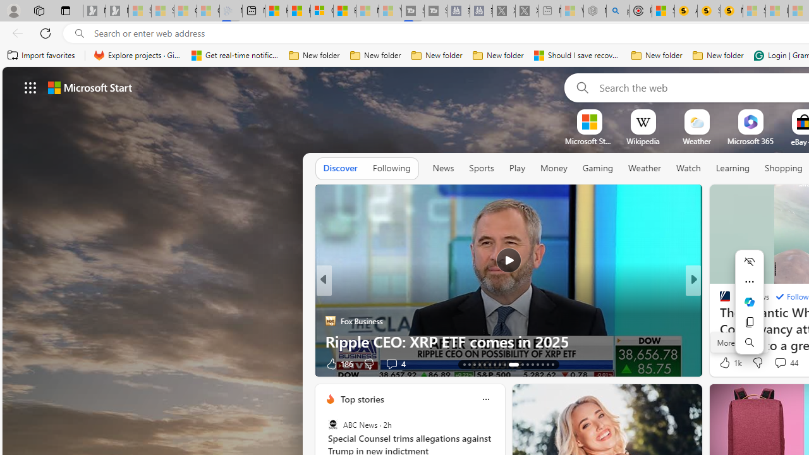 The width and height of the screenshot is (809, 455). Describe the element at coordinates (443, 169) in the screenshot. I see `News` at that location.